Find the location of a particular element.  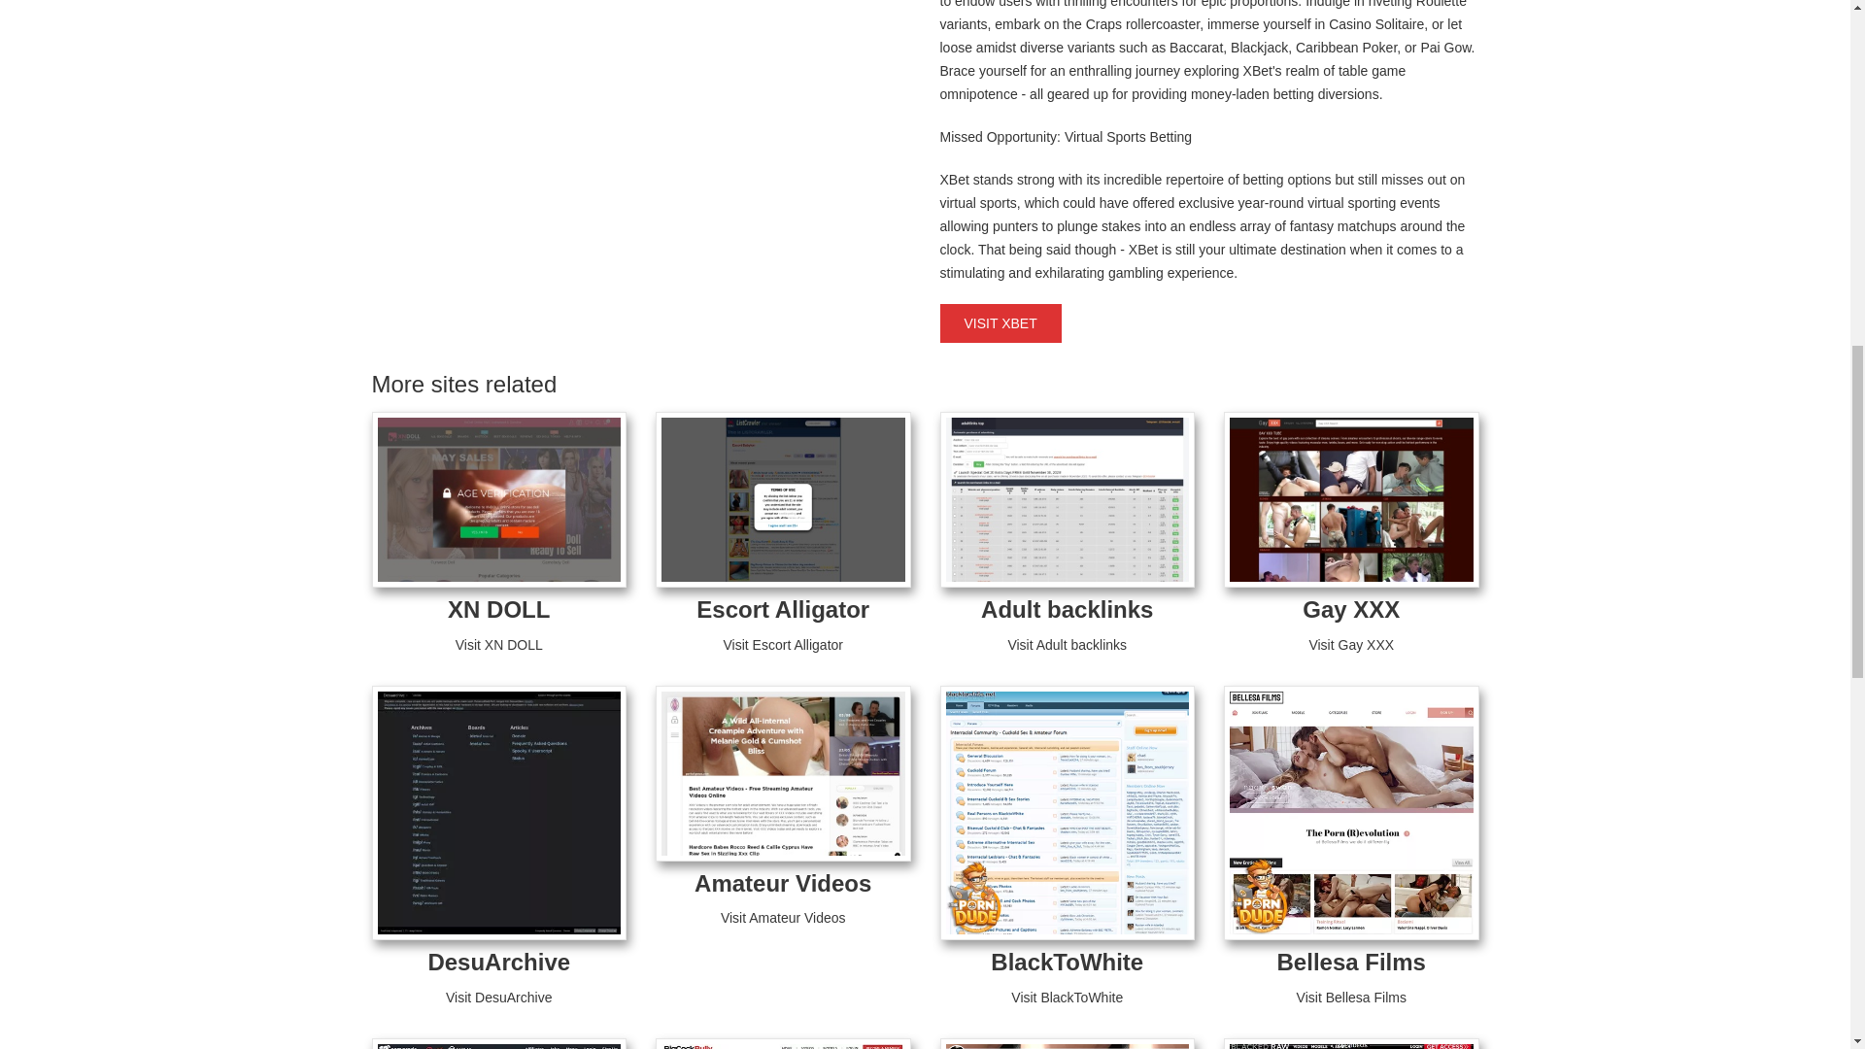

Visit Amateur Videos is located at coordinates (783, 917).